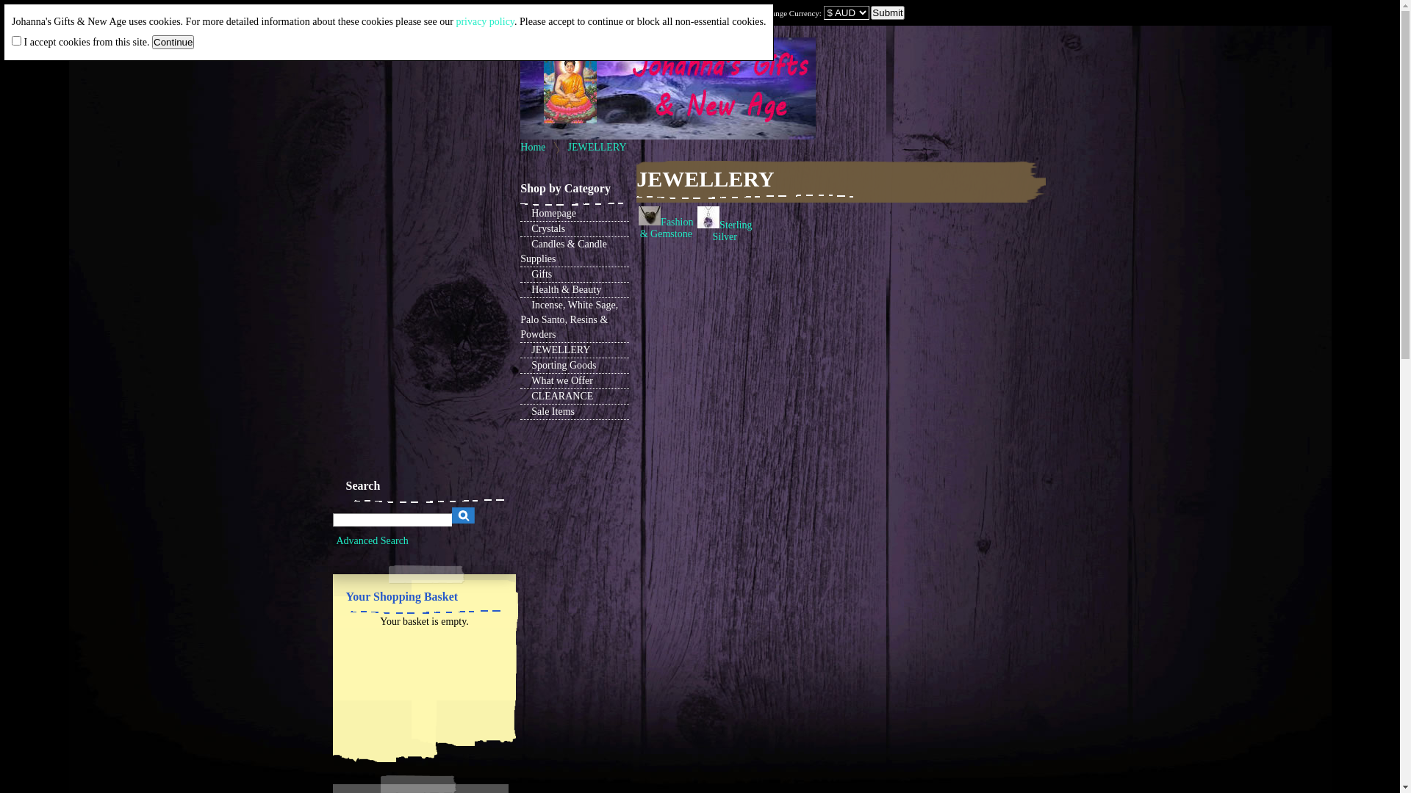 The width and height of the screenshot is (1411, 793). What do you see at coordinates (173, 43) in the screenshot?
I see `Continue` at bounding box center [173, 43].